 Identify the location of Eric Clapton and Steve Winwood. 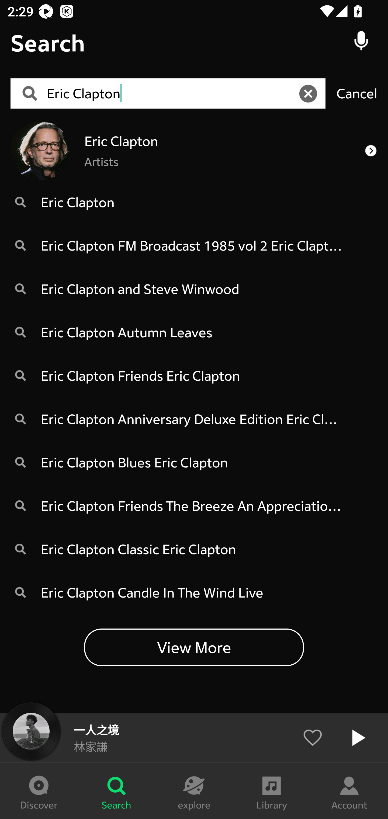
(194, 289).